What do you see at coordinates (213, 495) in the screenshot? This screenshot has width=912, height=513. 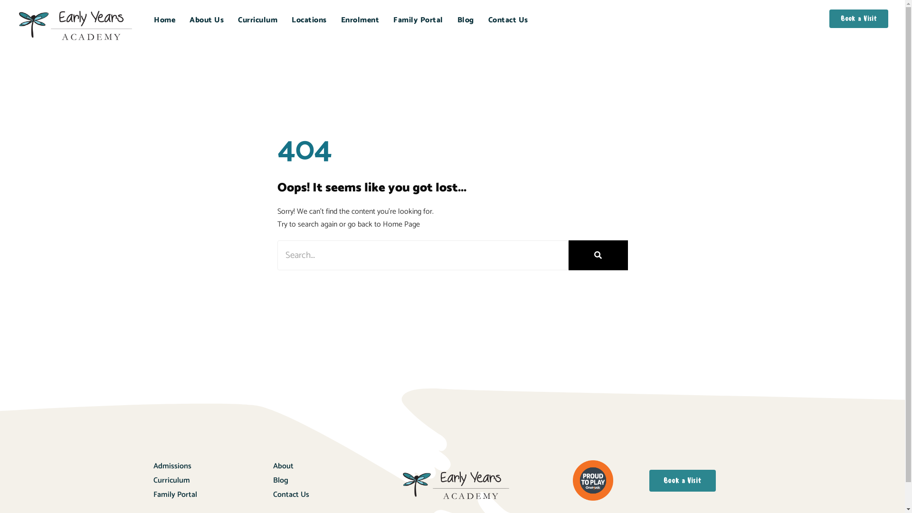 I see `Family Portal` at bounding box center [213, 495].